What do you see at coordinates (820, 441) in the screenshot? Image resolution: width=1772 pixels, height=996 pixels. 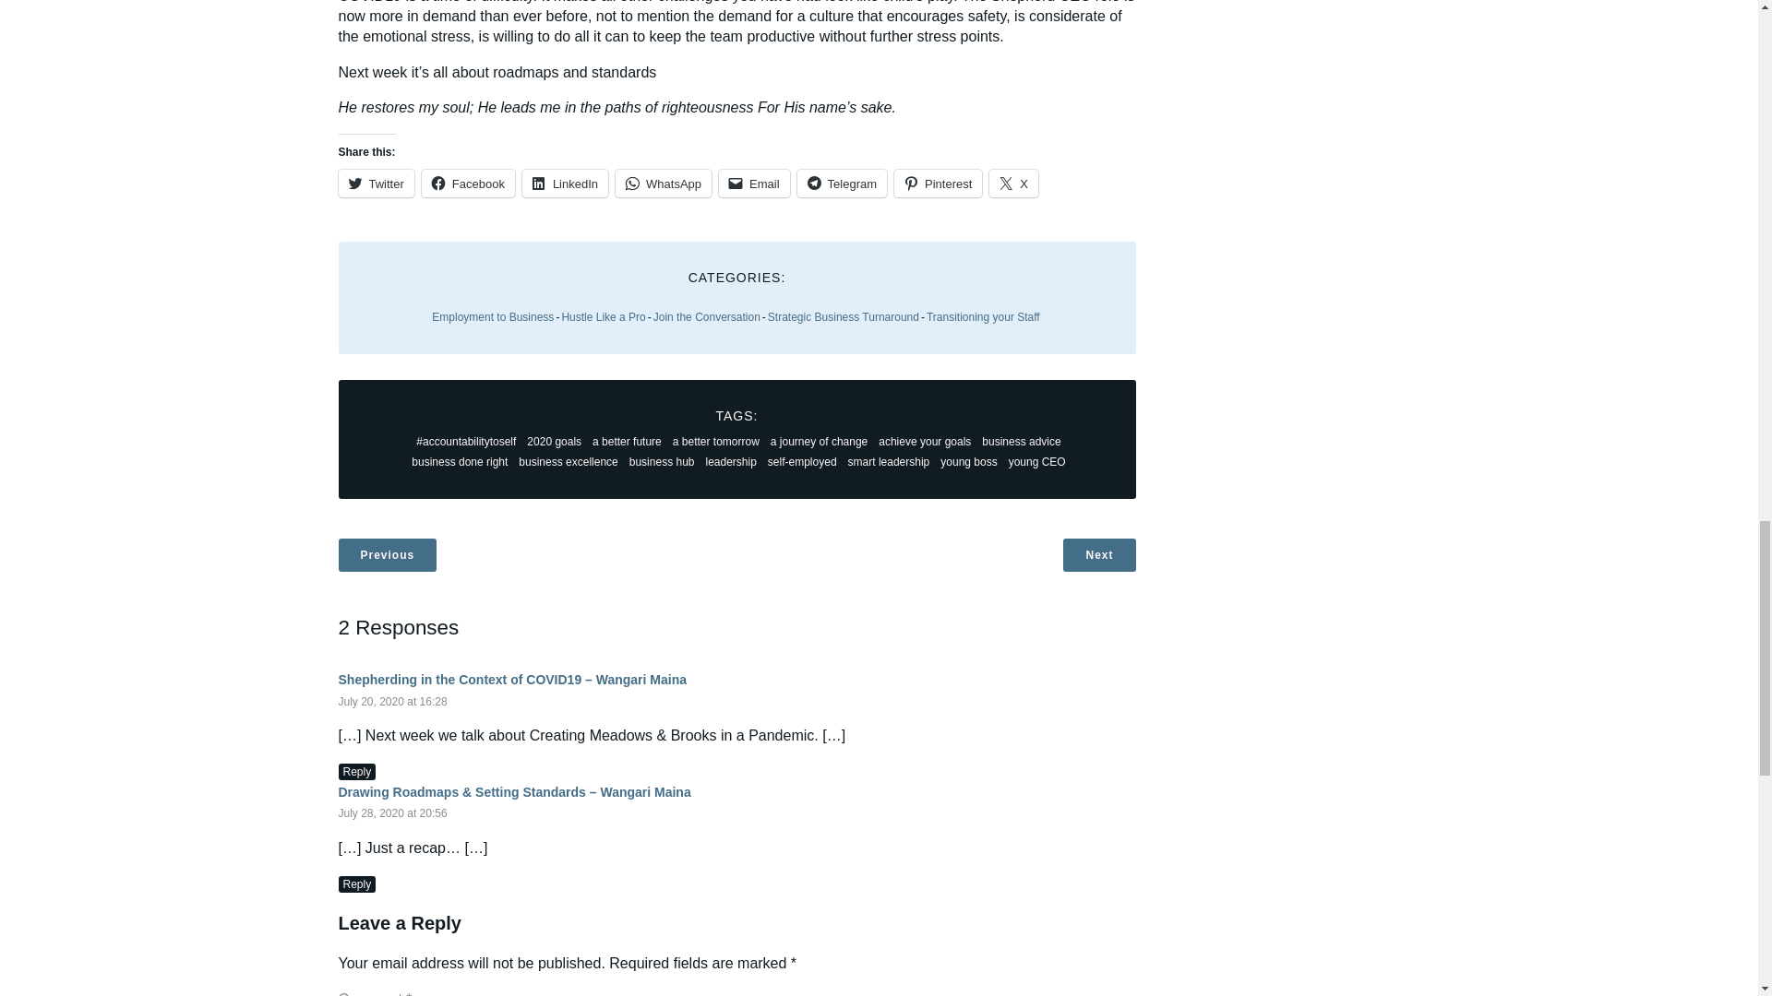 I see `a journey of change` at bounding box center [820, 441].